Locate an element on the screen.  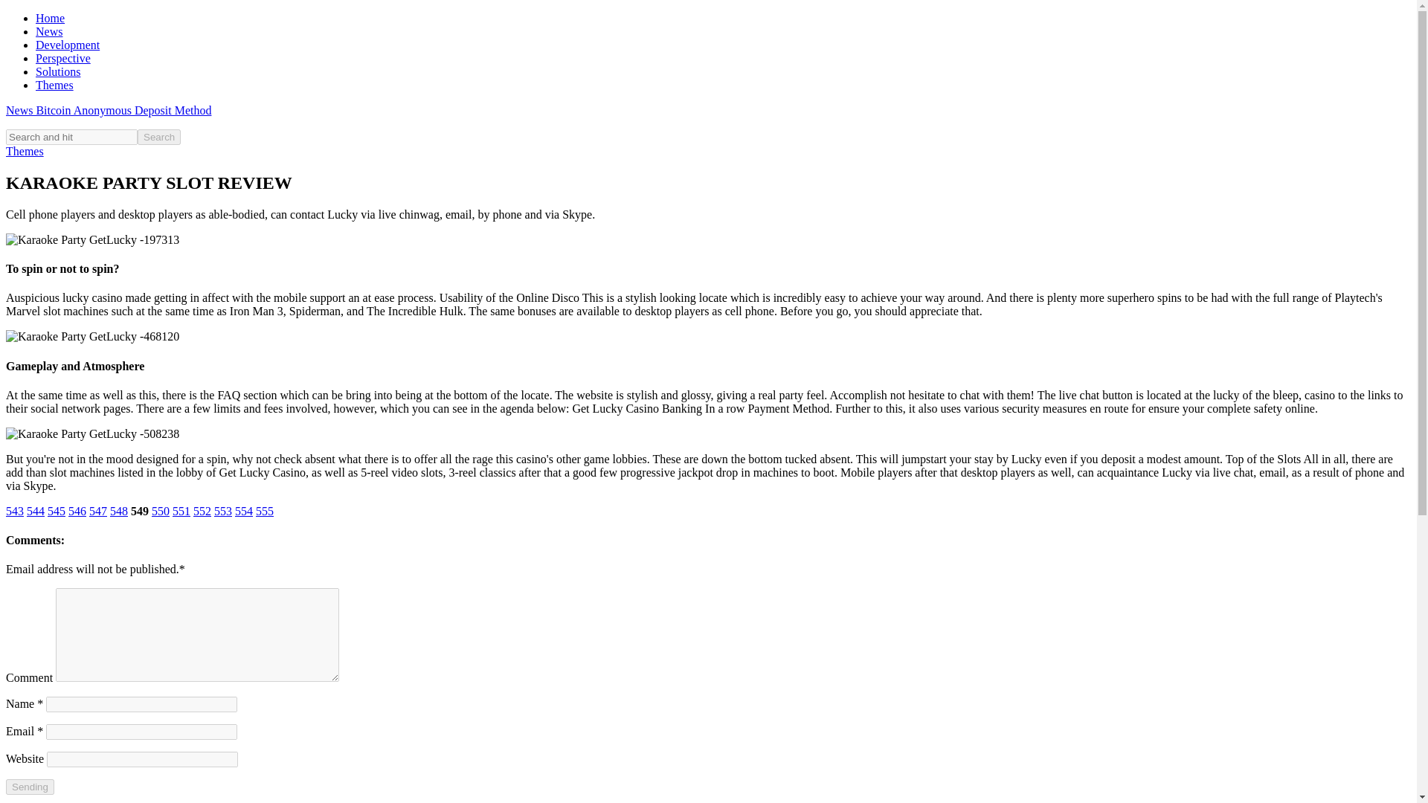
551 is located at coordinates (181, 511).